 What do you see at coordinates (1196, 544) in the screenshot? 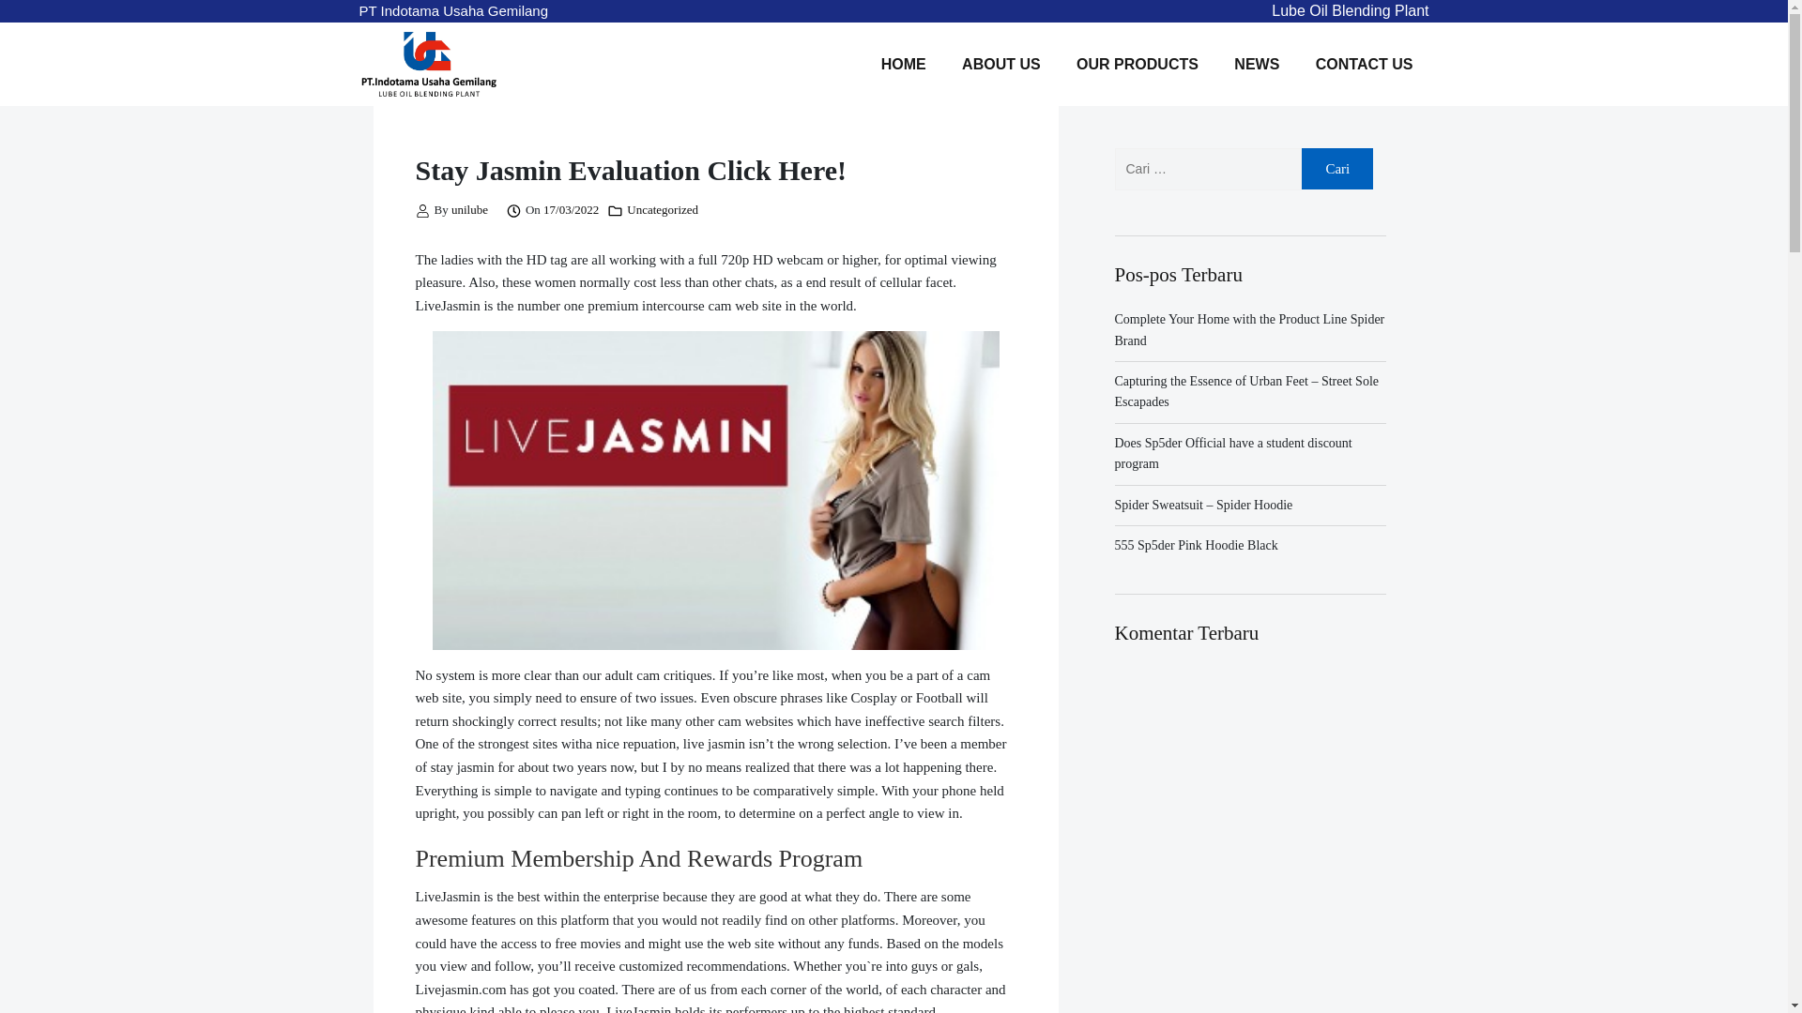
I see `555 Sp5der Pink Hoodie Black` at bounding box center [1196, 544].